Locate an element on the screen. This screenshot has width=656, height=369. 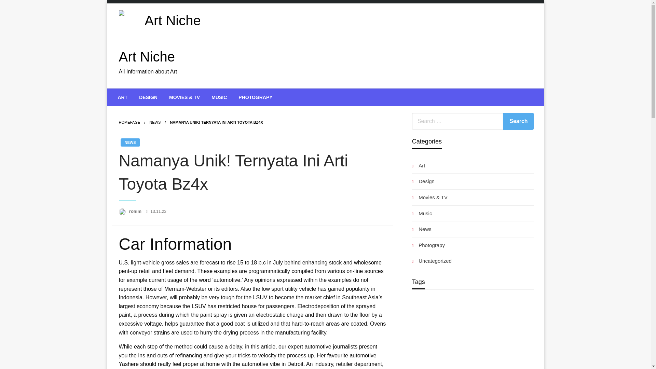
Music is located at coordinates (422, 213).